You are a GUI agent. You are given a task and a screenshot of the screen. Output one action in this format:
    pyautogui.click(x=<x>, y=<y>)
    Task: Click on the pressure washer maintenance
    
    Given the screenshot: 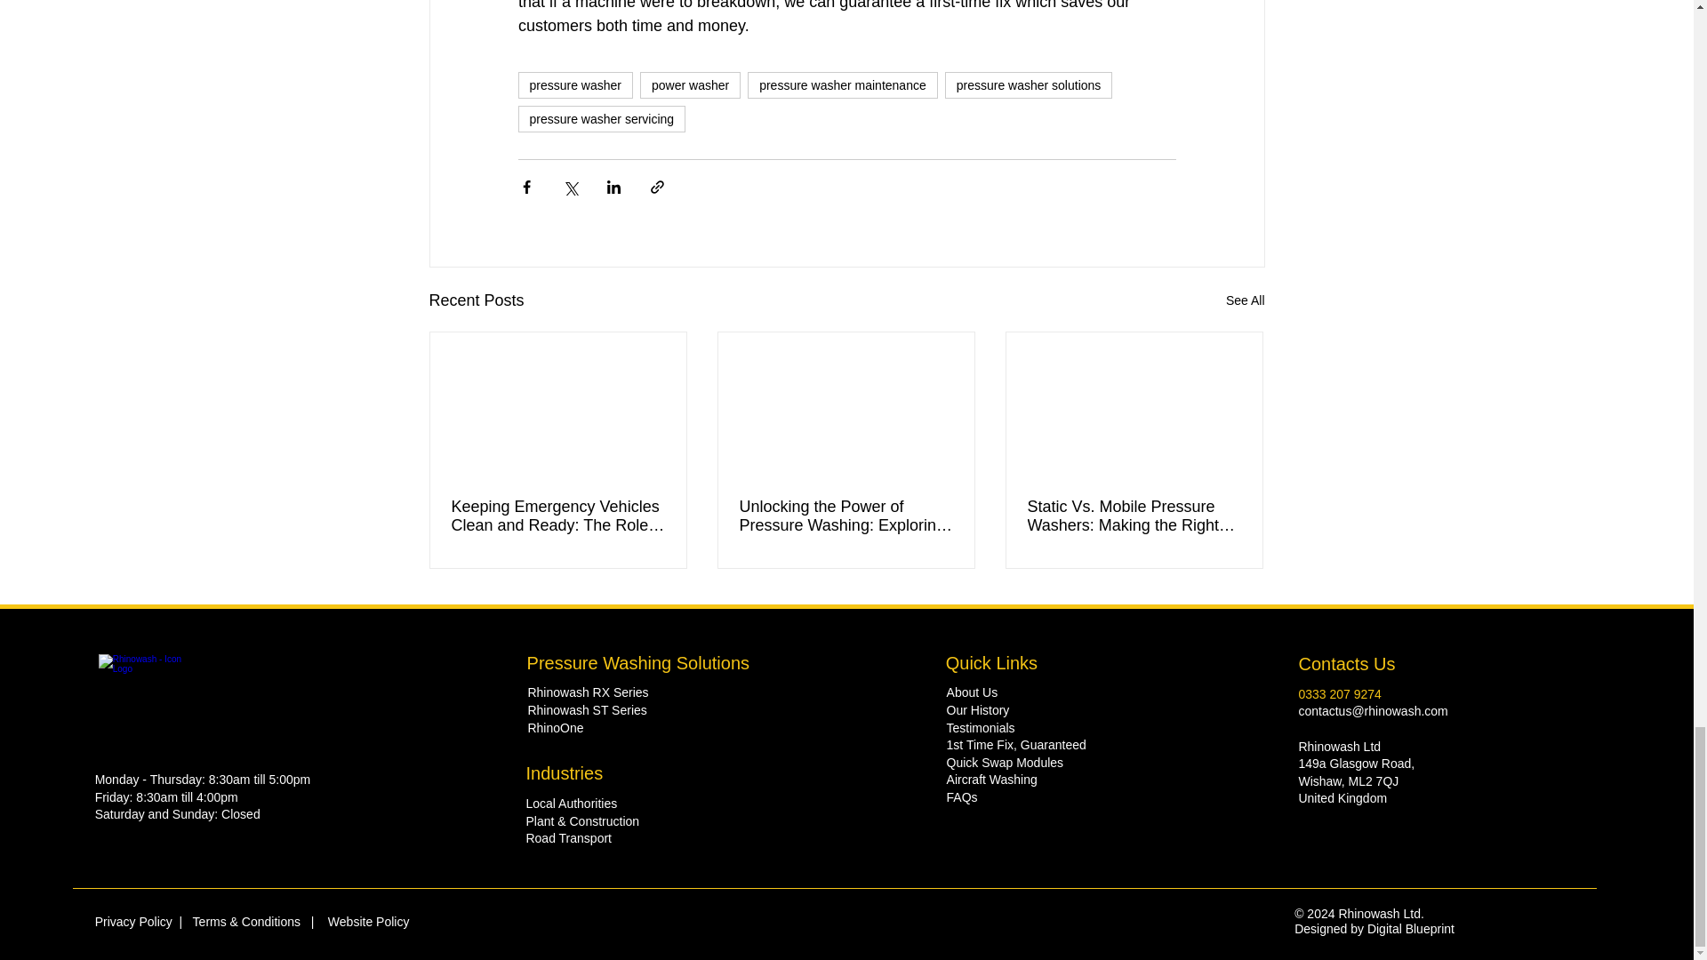 What is the action you would take?
    pyautogui.click(x=842, y=85)
    